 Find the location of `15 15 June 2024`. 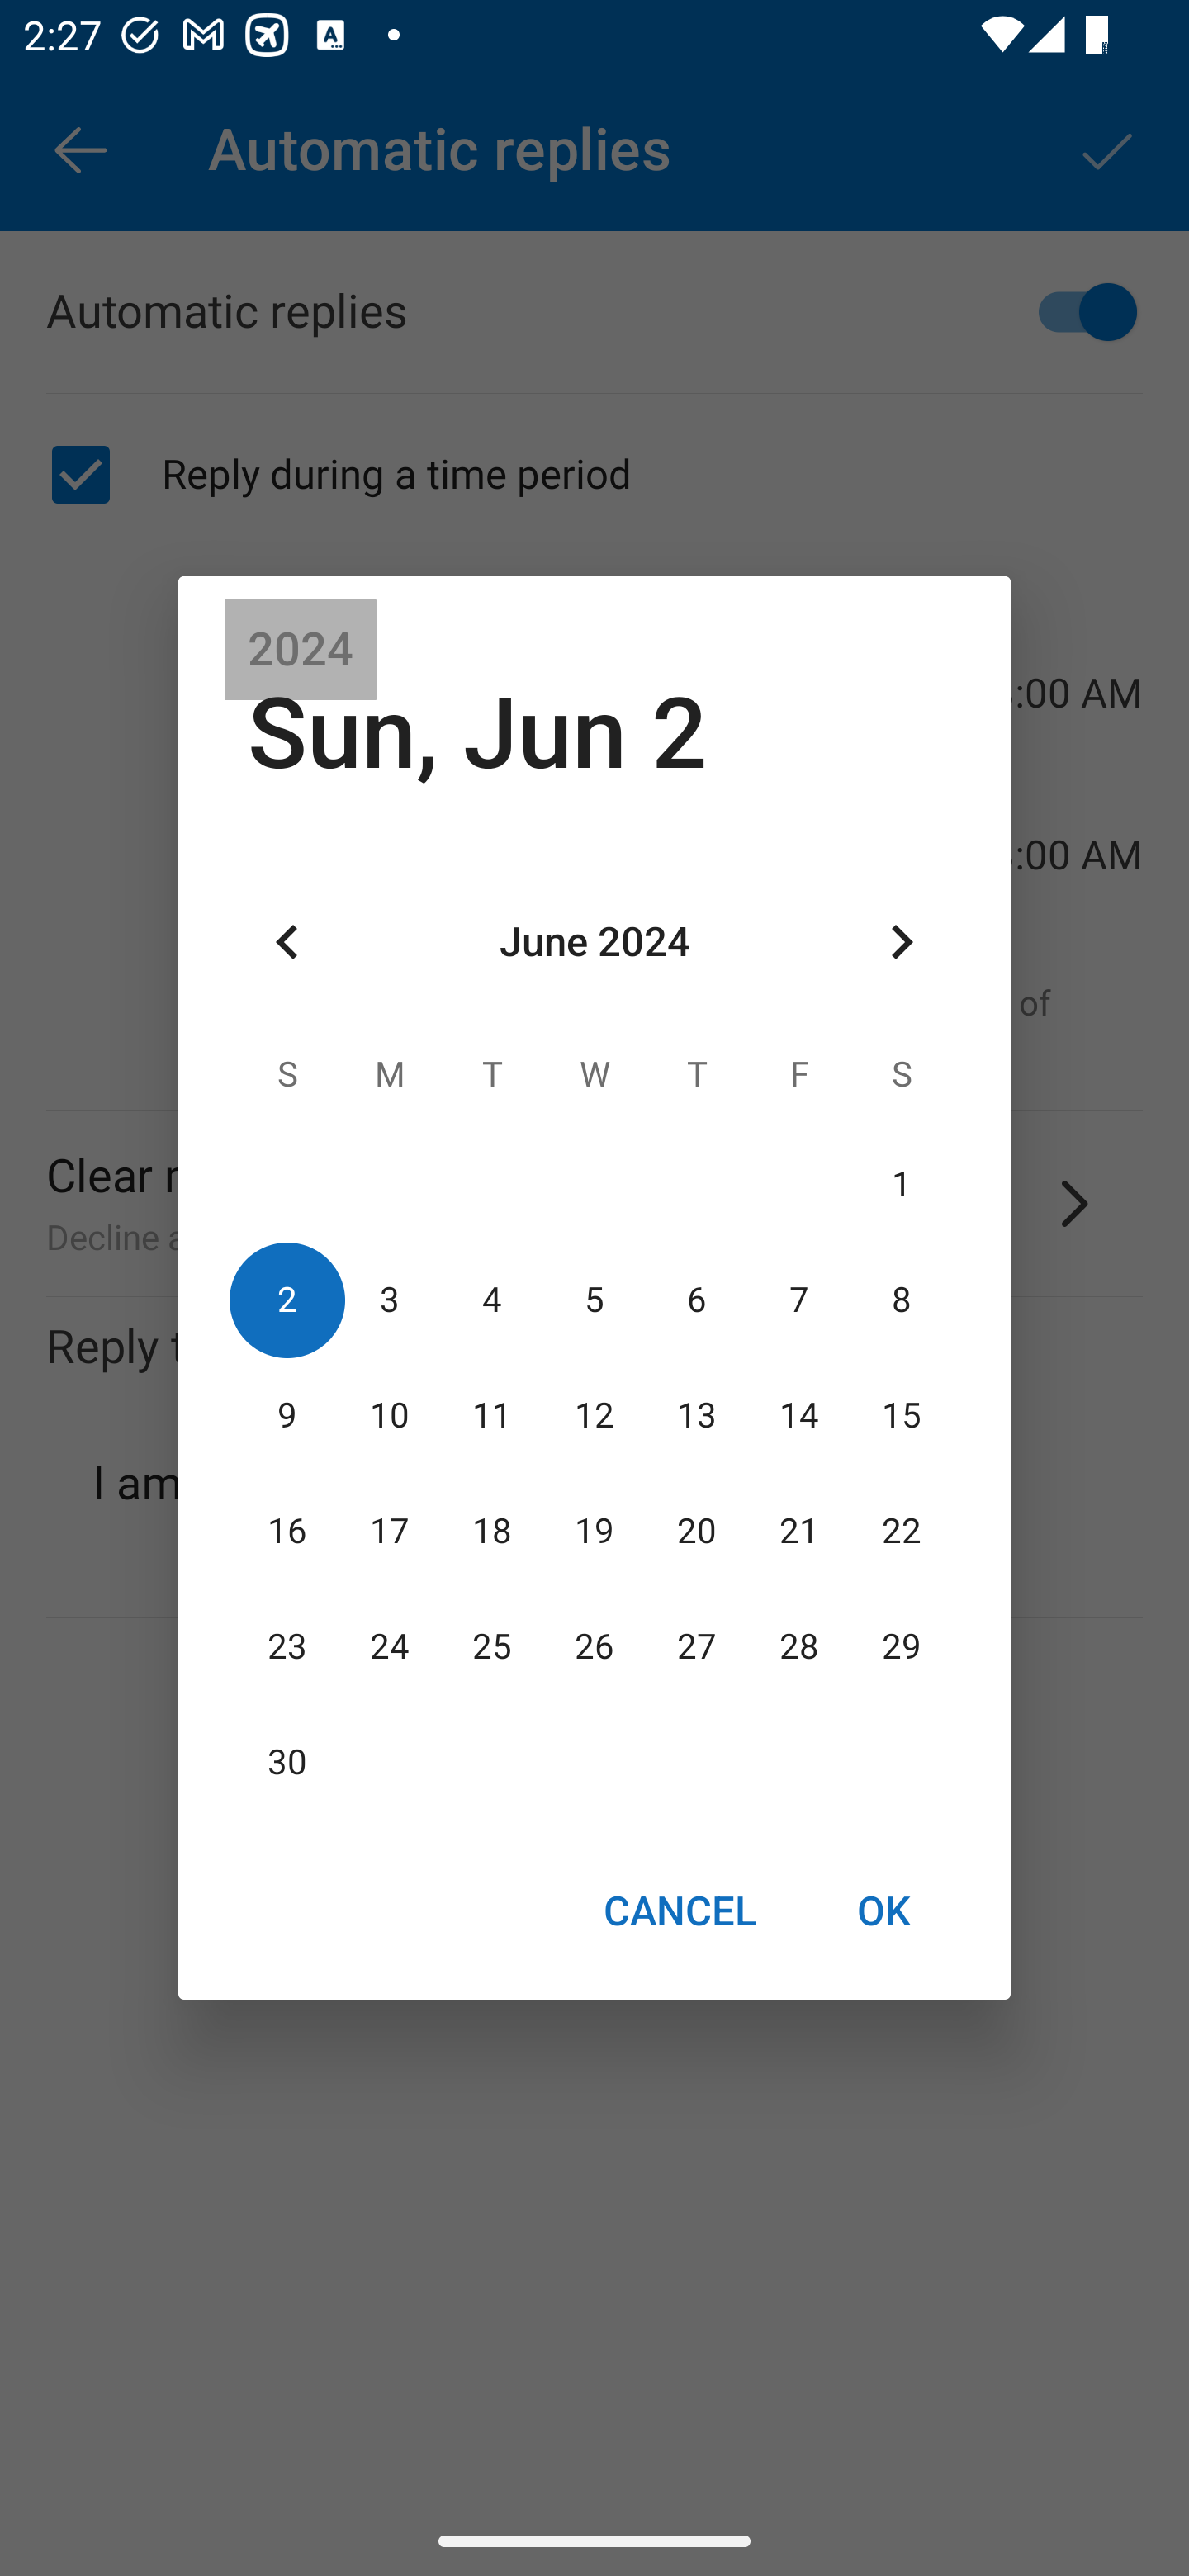

15 15 June 2024 is located at coordinates (901, 1415).